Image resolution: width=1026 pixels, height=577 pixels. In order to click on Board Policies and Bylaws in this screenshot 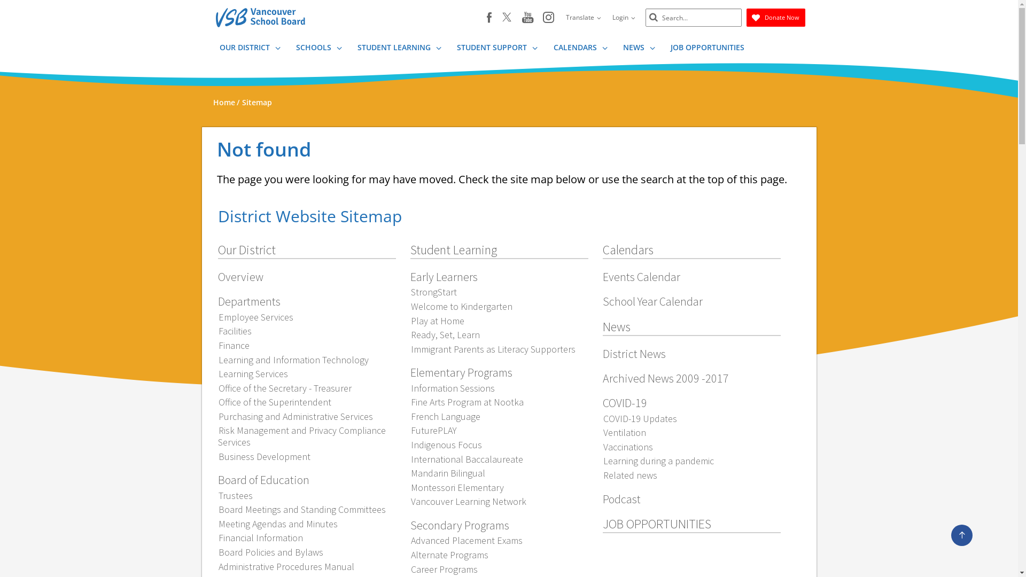, I will do `click(270, 552)`.